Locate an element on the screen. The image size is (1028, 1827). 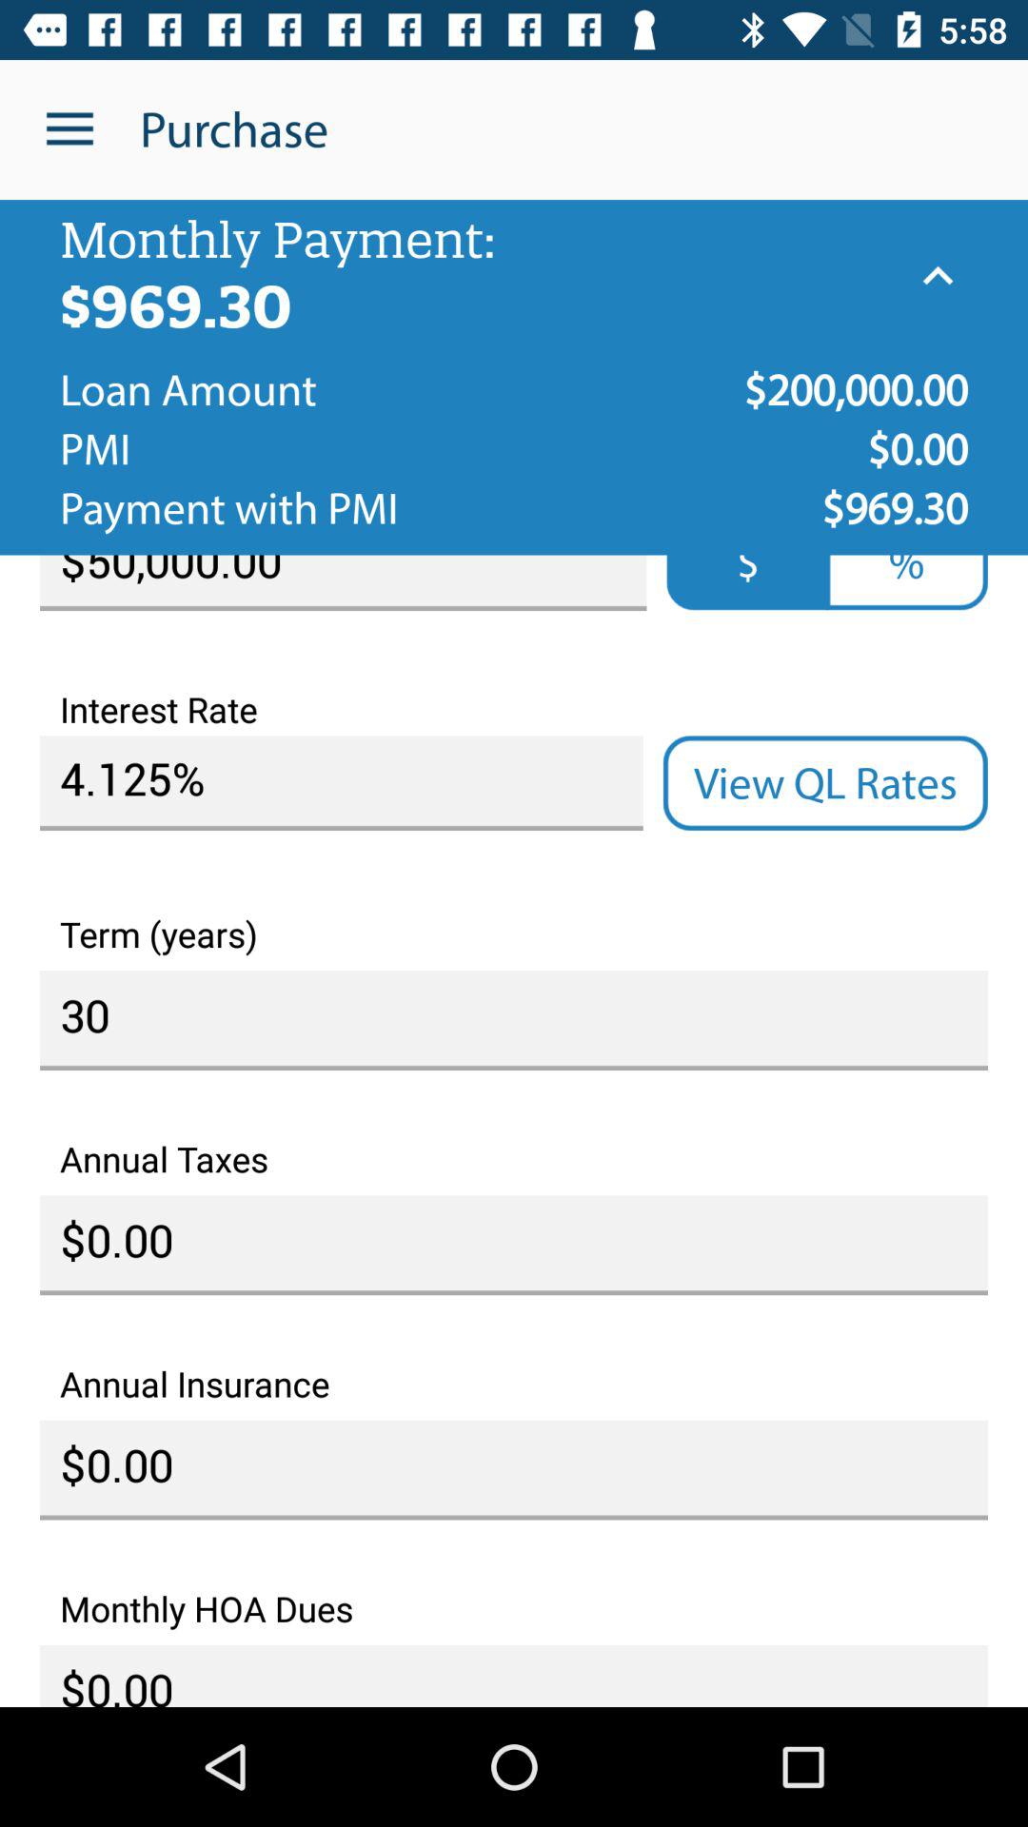
select the icon above term (years) is located at coordinates (341, 783).